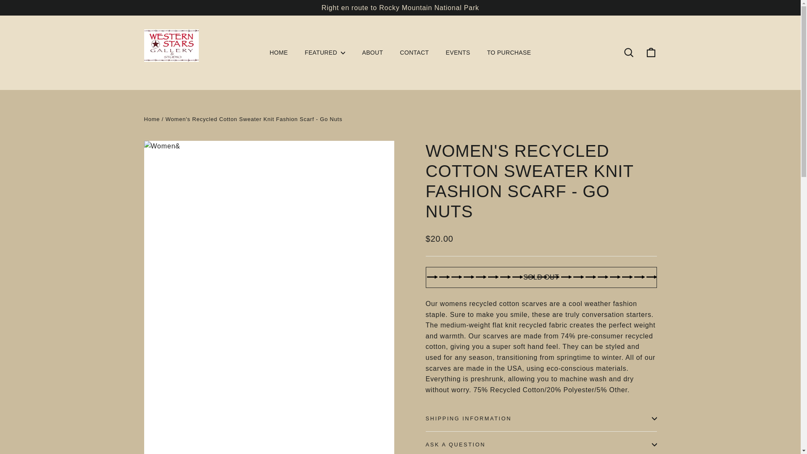 The image size is (807, 454). I want to click on TO PURCHASE, so click(509, 52).